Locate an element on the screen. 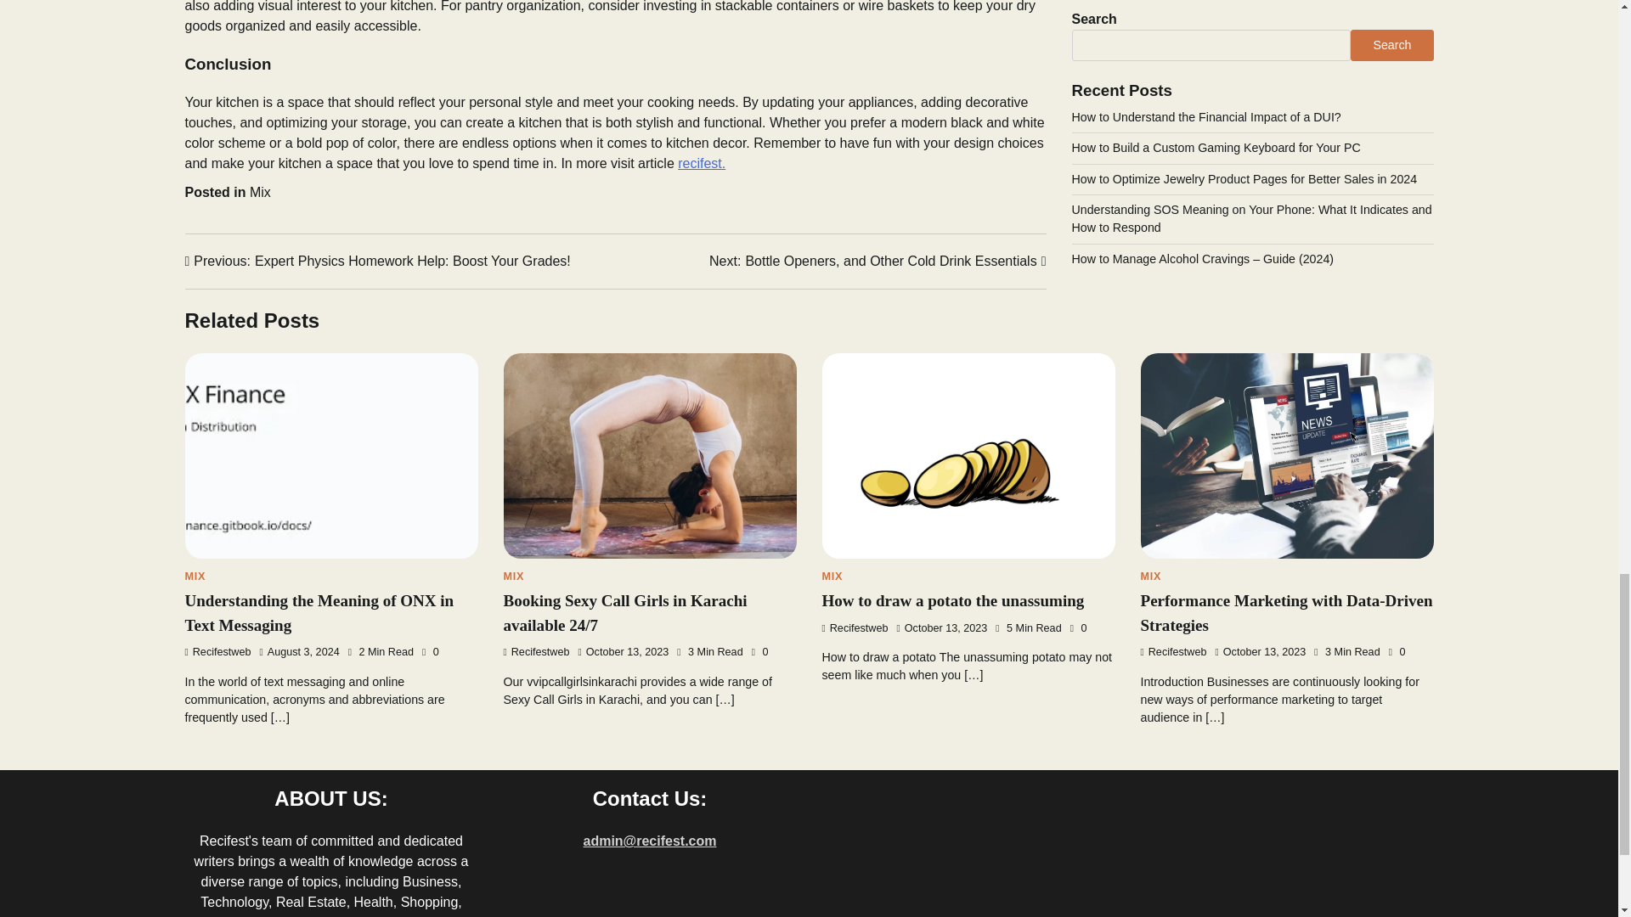  Mix is located at coordinates (260, 192).